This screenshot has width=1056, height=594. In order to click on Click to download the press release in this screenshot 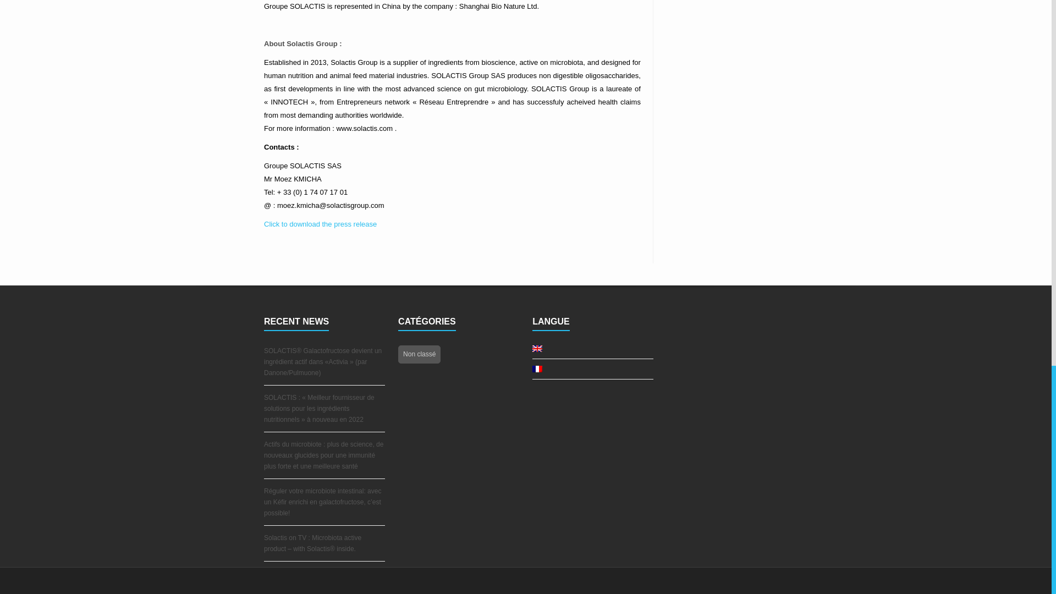, I will do `click(320, 223)`.